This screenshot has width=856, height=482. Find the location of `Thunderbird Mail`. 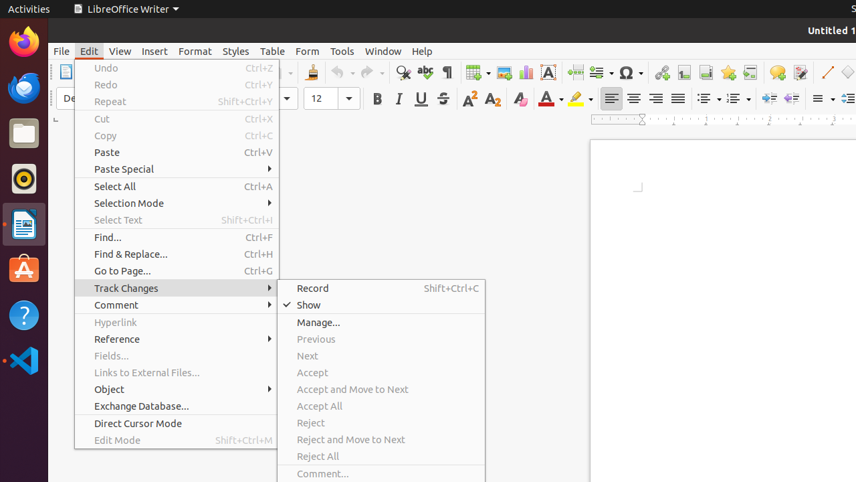

Thunderbird Mail is located at coordinates (24, 88).